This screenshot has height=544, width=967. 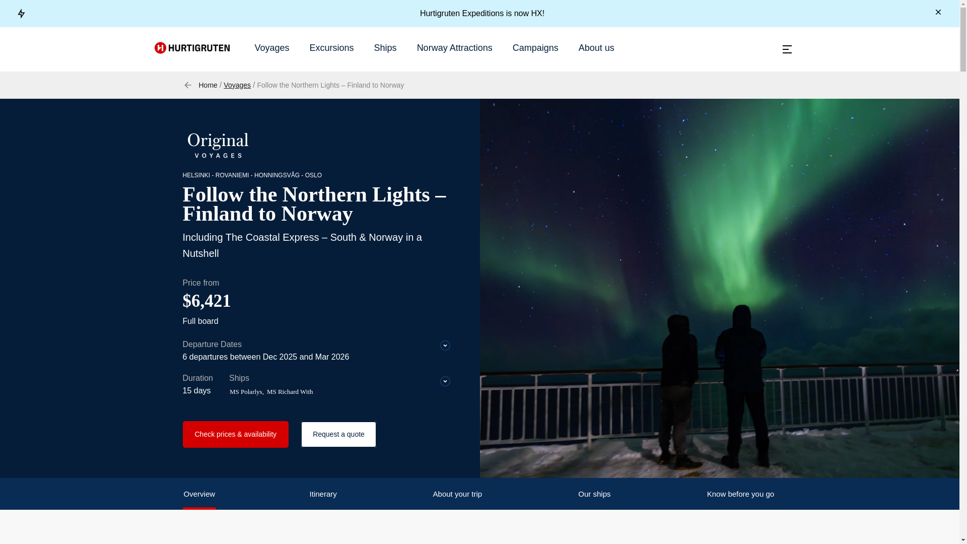 What do you see at coordinates (535, 47) in the screenshot?
I see `Campaigns` at bounding box center [535, 47].